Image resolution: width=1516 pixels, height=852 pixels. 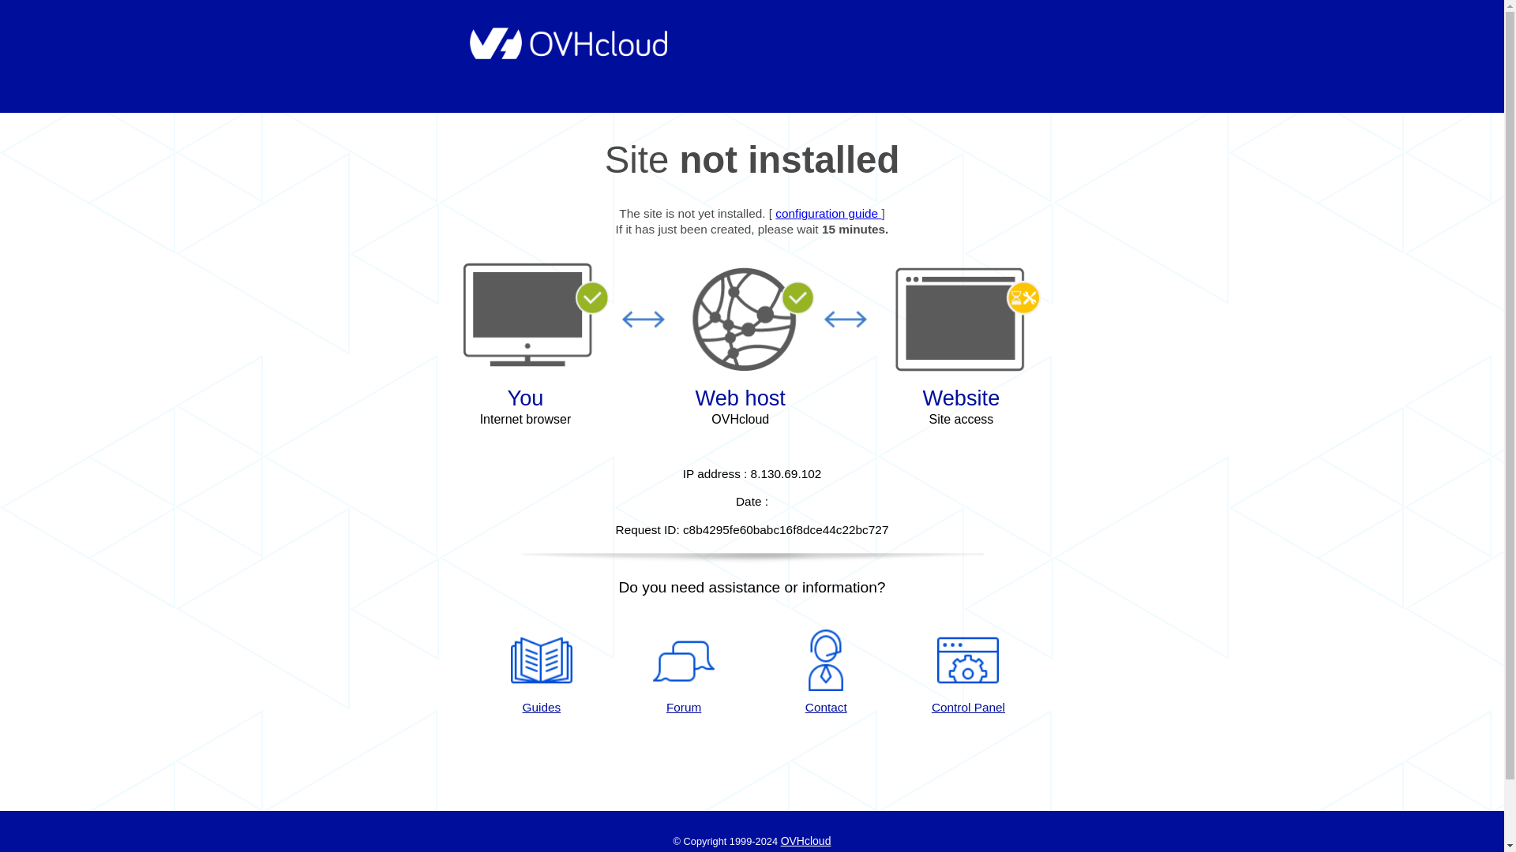 What do you see at coordinates (826, 673) in the screenshot?
I see `Contact` at bounding box center [826, 673].